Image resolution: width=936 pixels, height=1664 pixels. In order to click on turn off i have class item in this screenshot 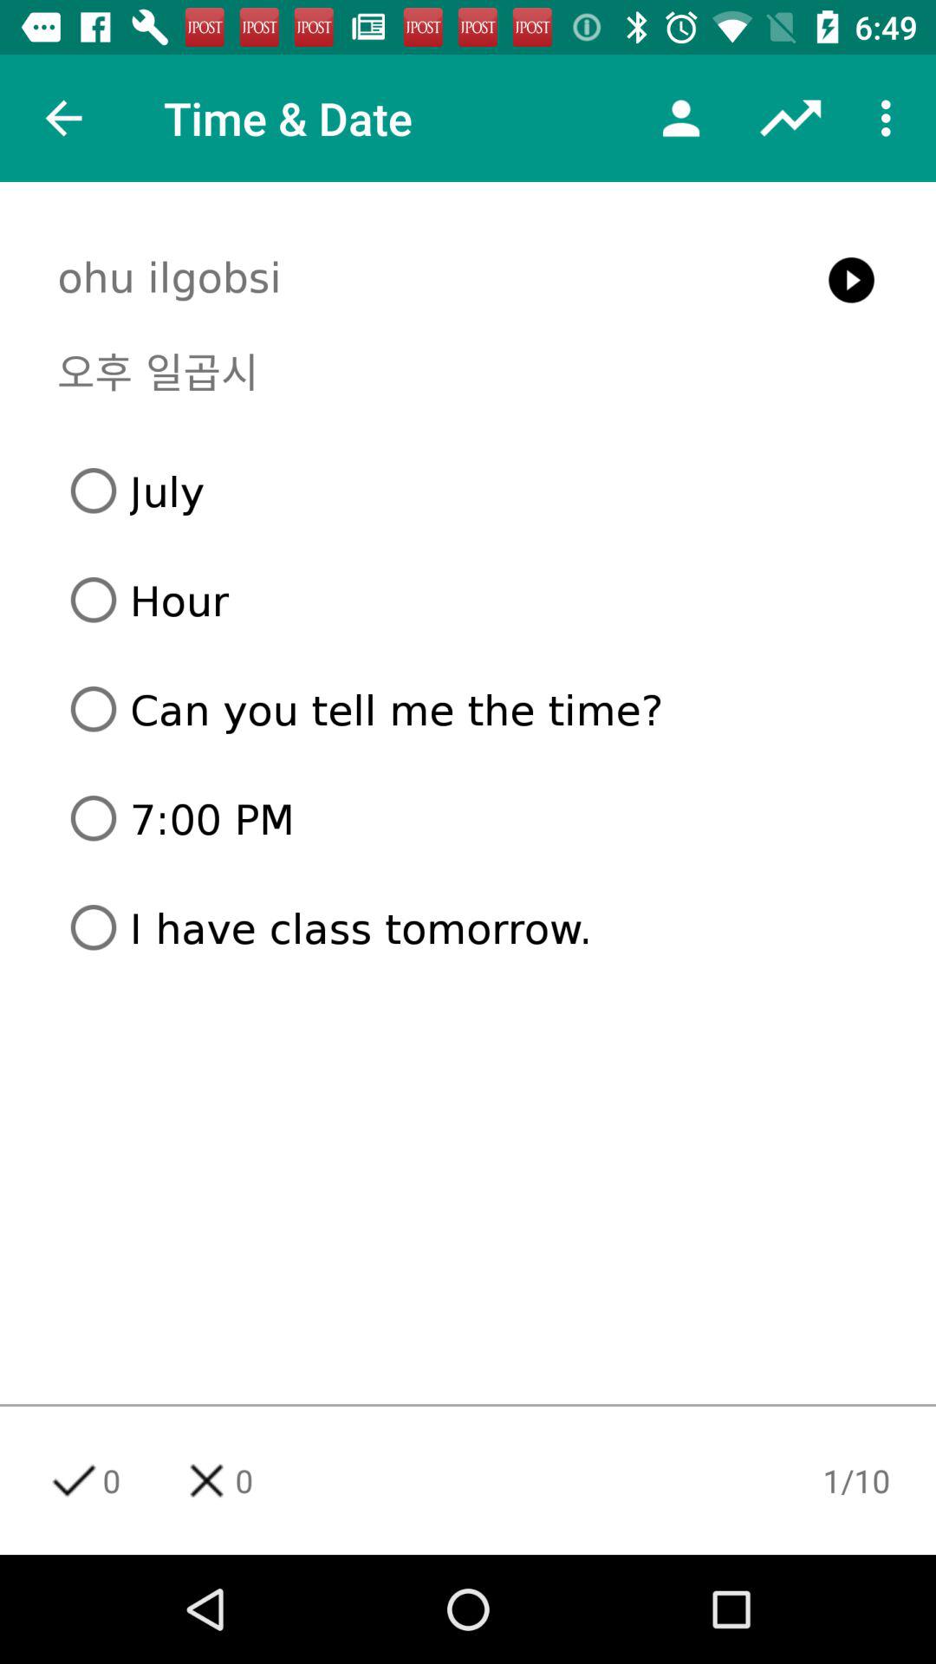, I will do `click(475, 927)`.